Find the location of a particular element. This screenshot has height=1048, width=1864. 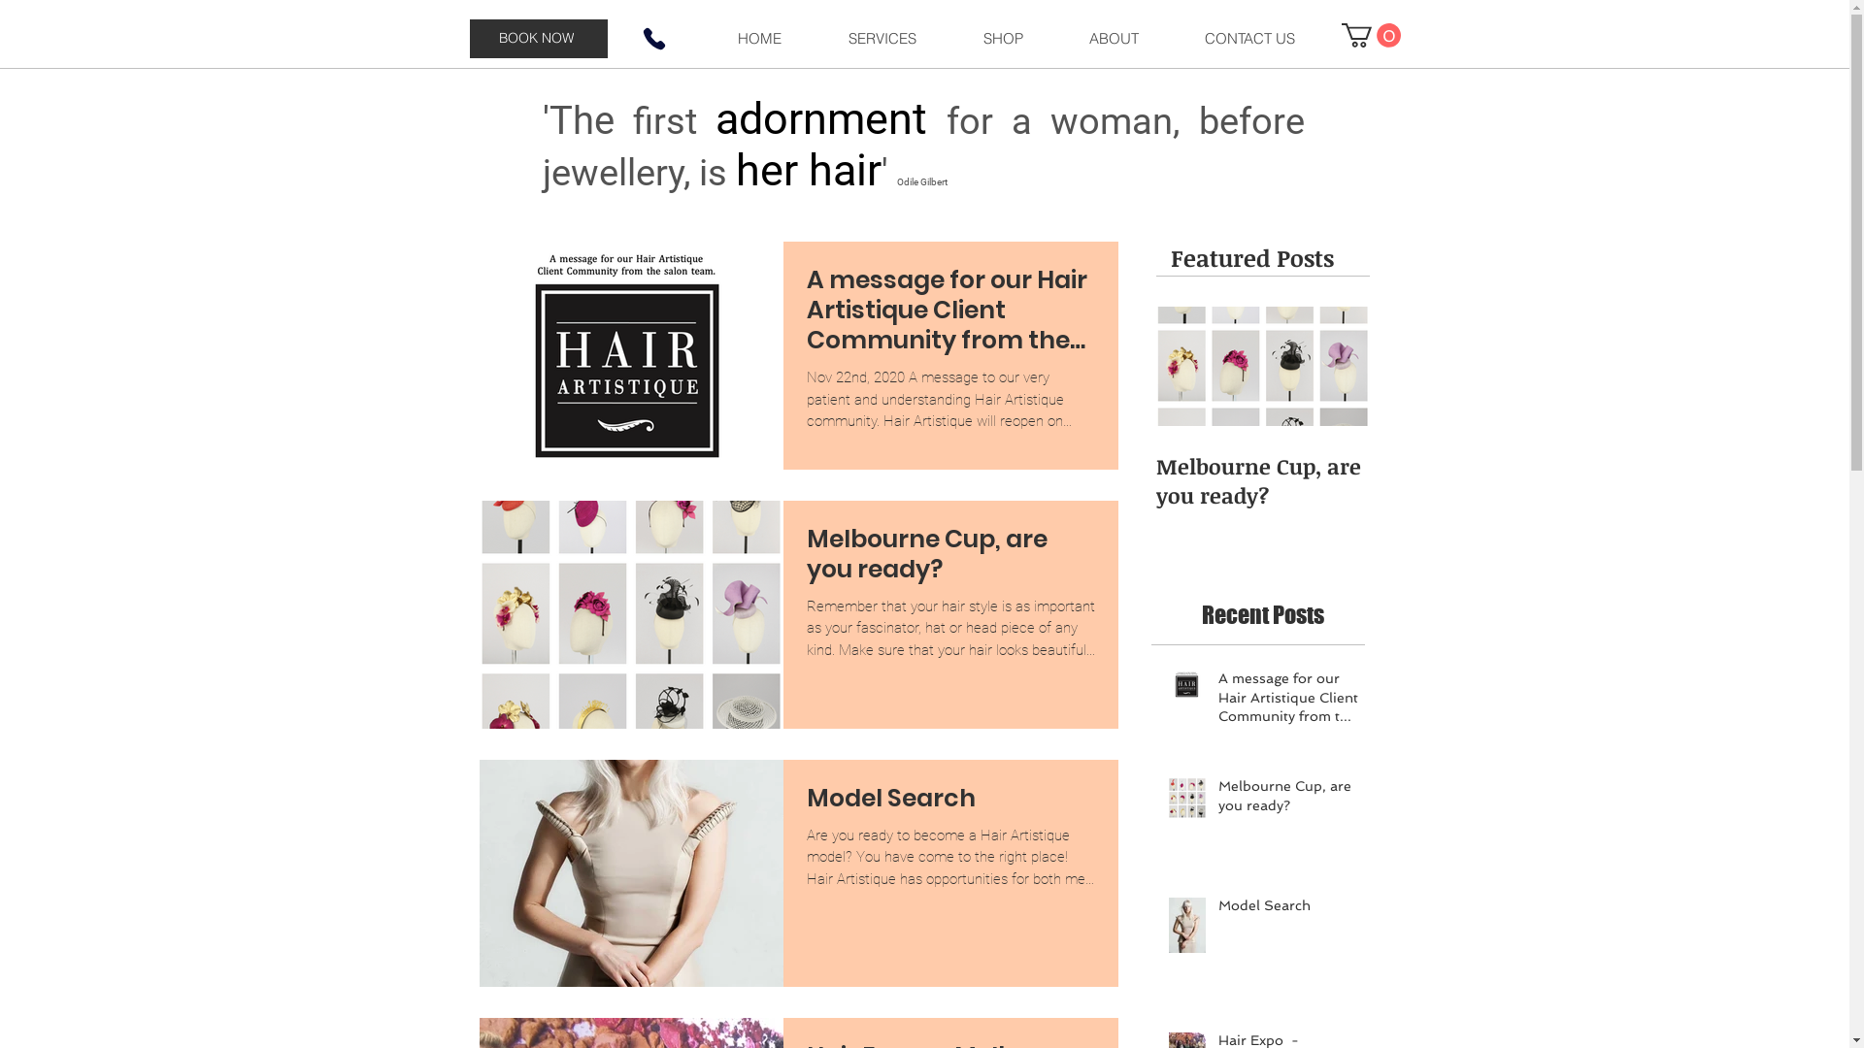

SHOP is located at coordinates (1003, 39).